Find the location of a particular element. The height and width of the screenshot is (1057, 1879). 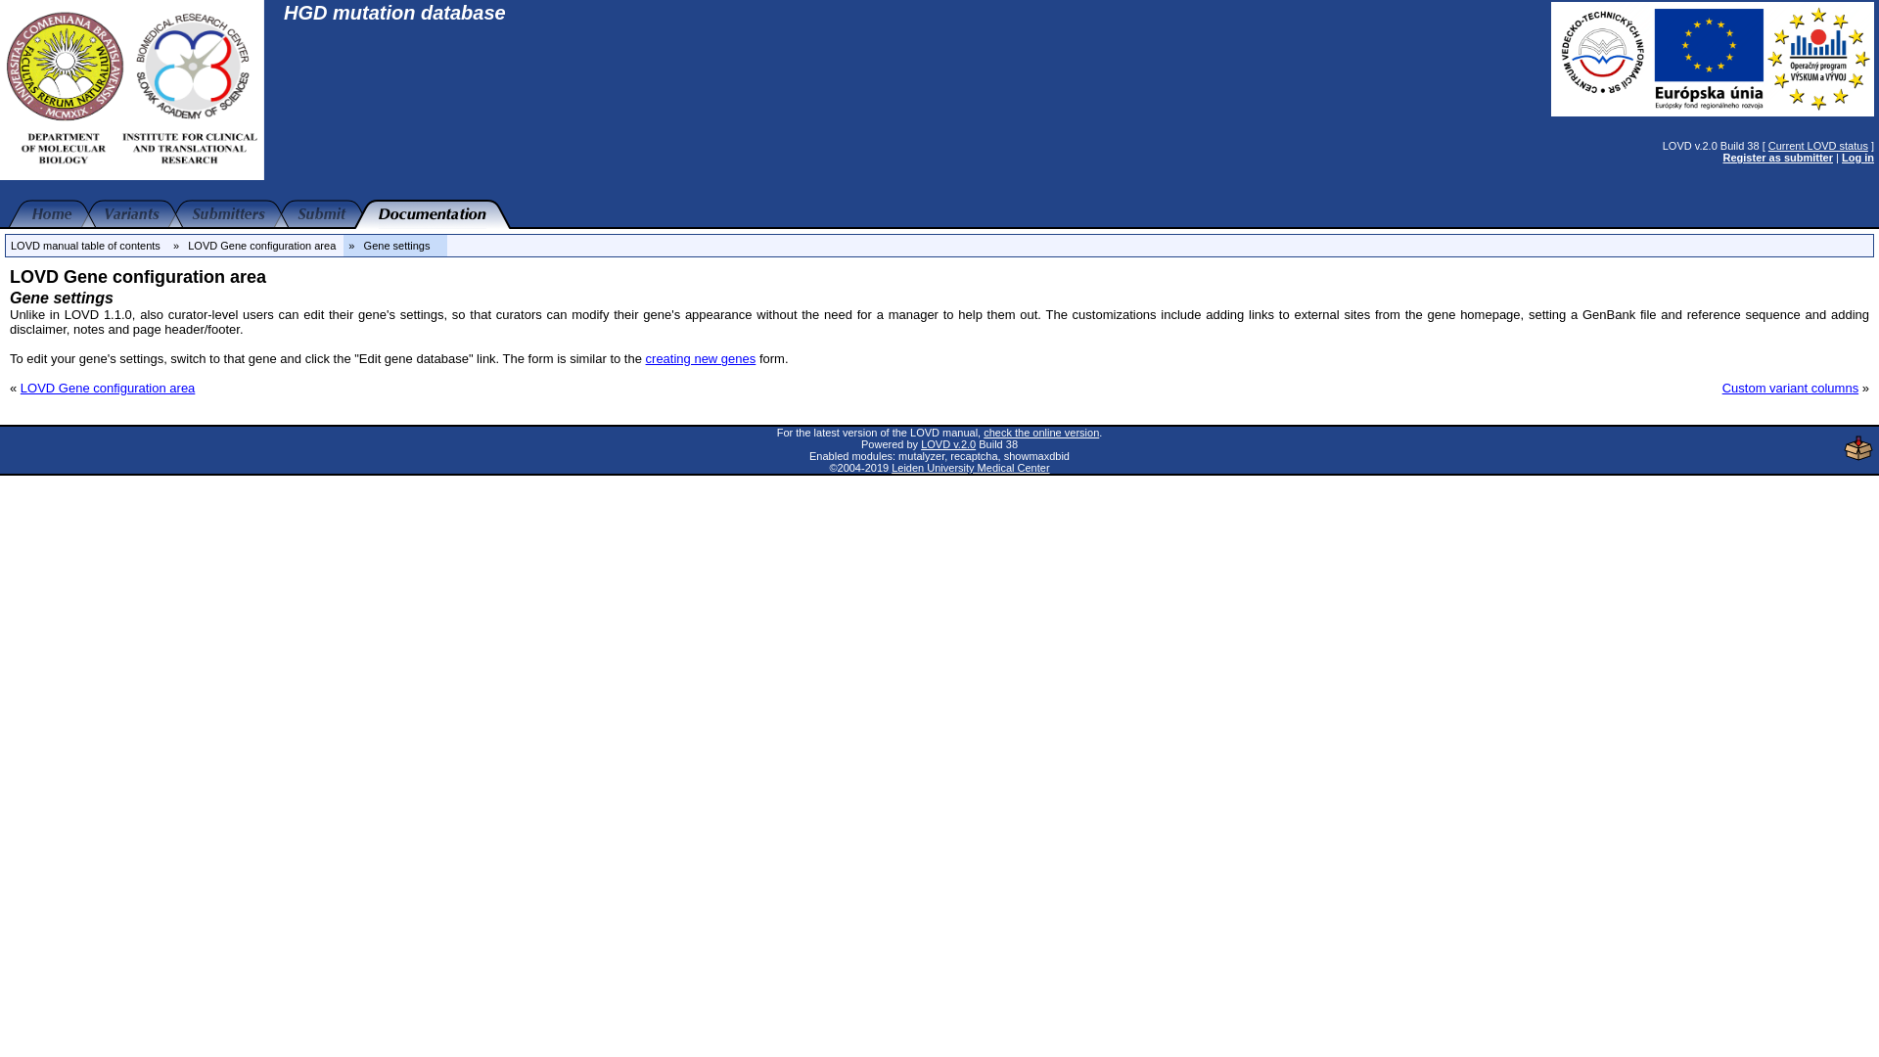

creating new genes is located at coordinates (701, 358).